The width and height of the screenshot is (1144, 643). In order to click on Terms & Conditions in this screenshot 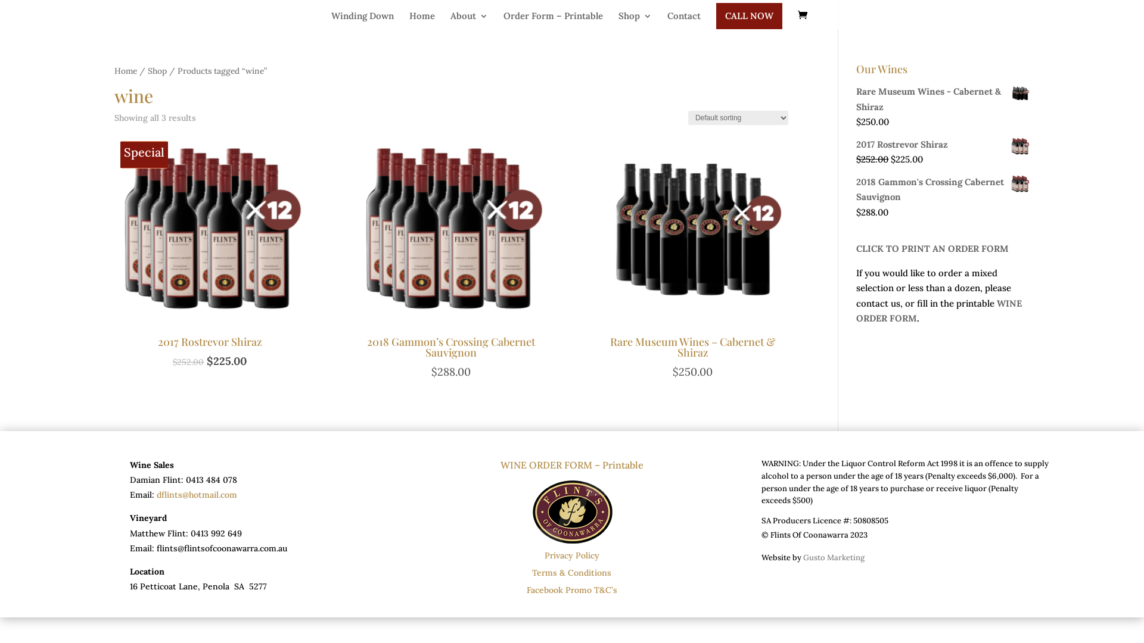, I will do `click(572, 573)`.